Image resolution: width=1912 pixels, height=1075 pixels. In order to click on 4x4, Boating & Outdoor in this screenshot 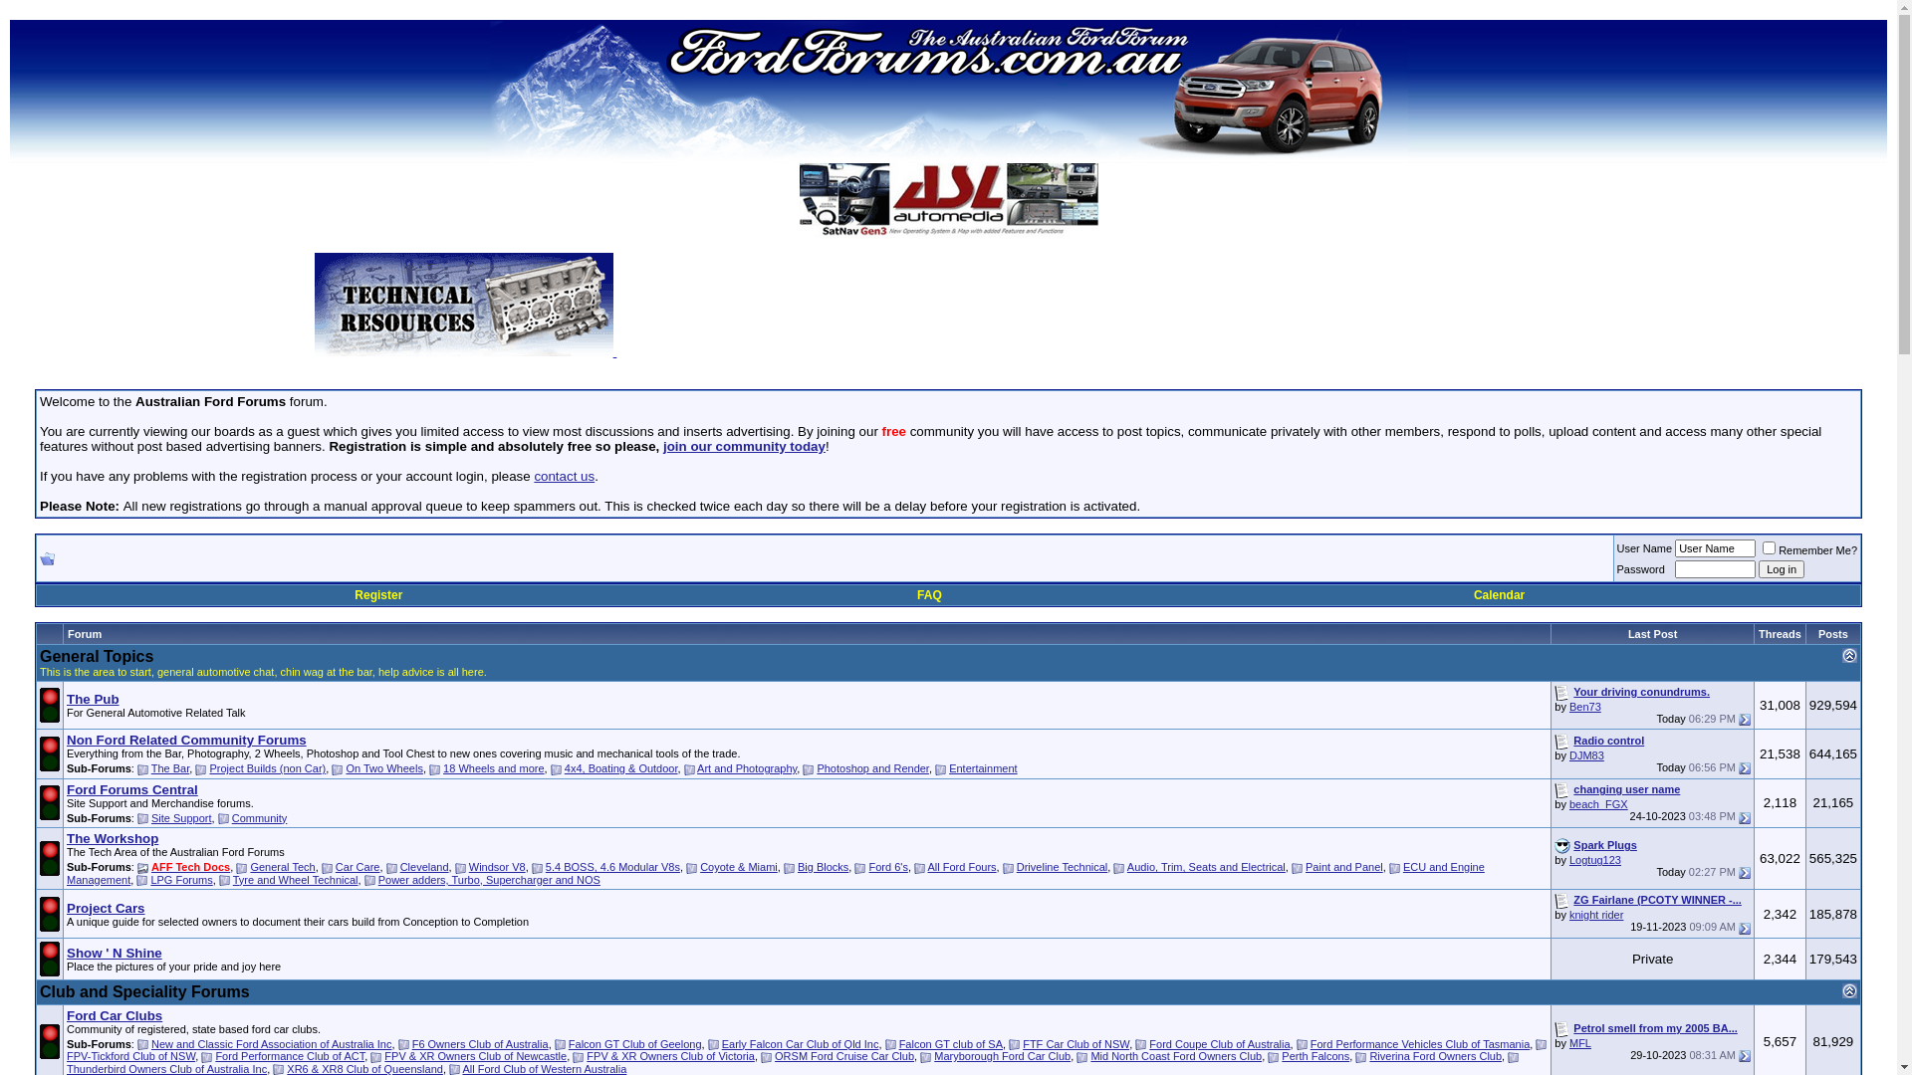, I will do `click(621, 768)`.